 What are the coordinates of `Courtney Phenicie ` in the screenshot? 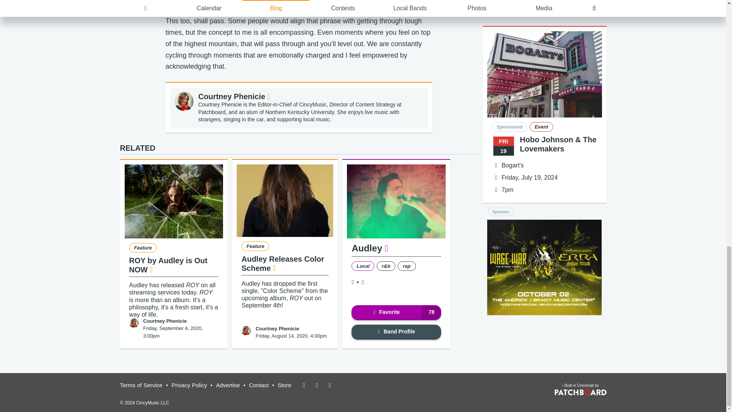 It's located at (234, 96).